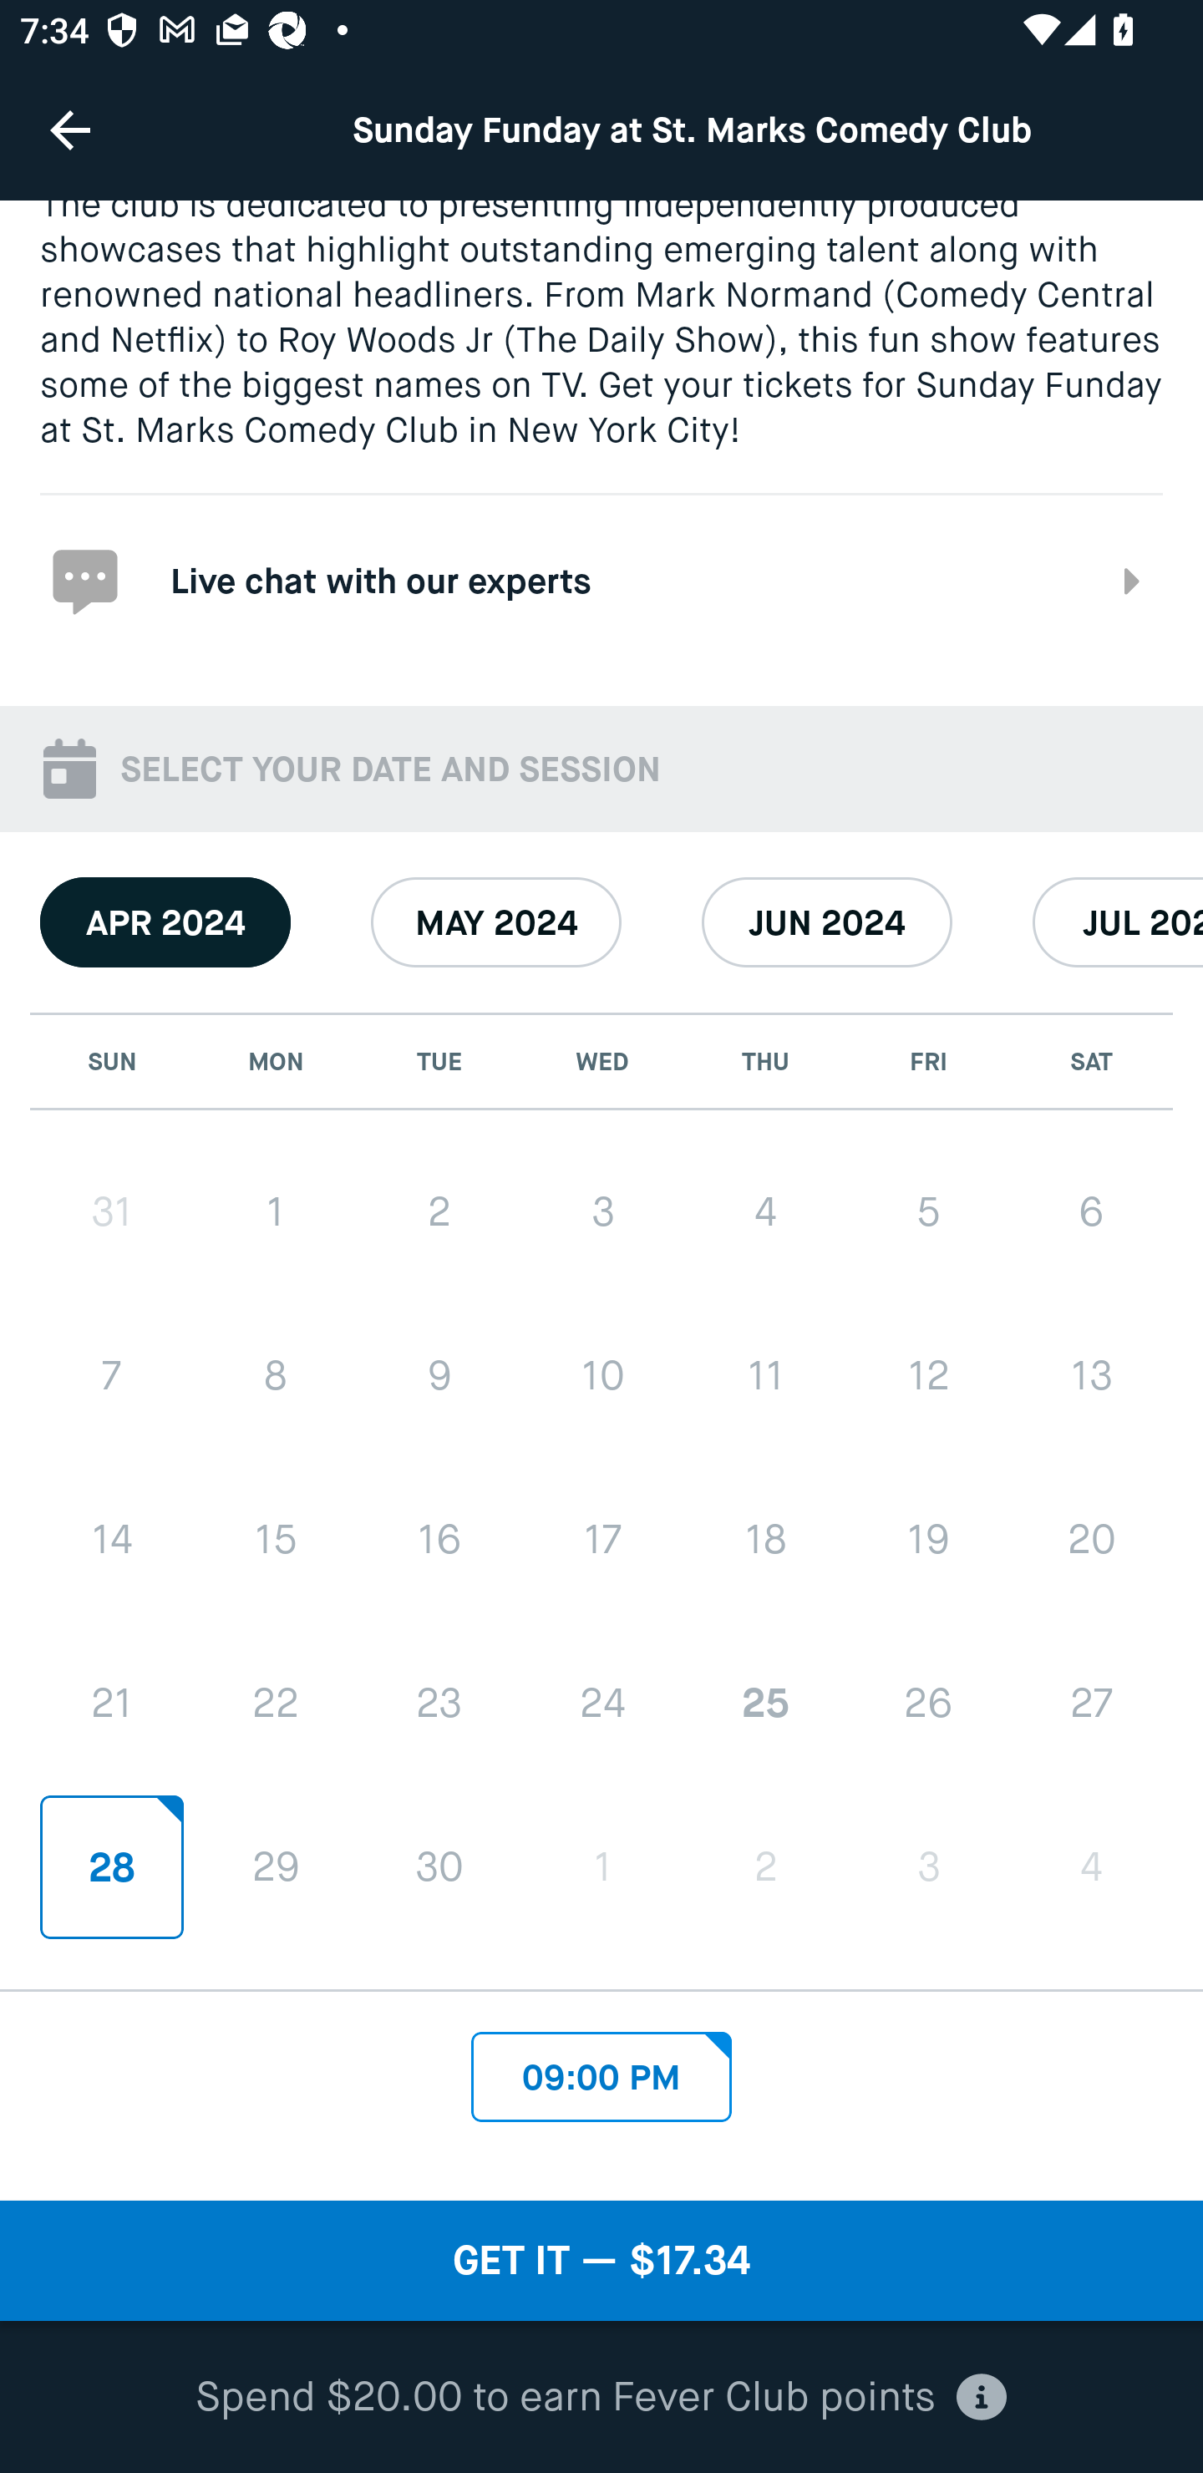 The width and height of the screenshot is (1203, 2473). Describe the element at coordinates (112, 1704) in the screenshot. I see `21` at that location.